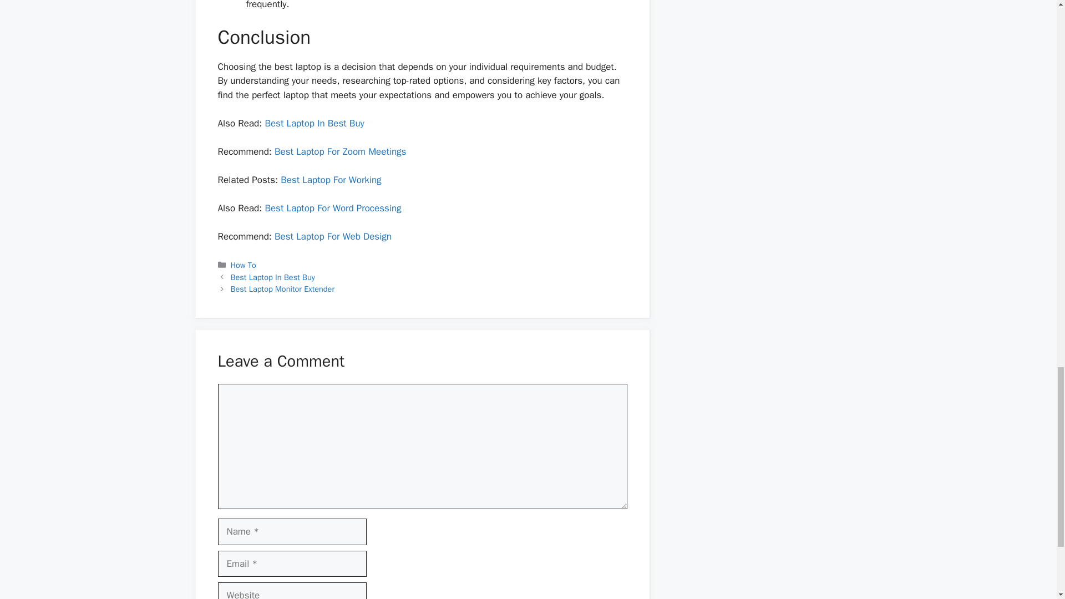 The width and height of the screenshot is (1065, 599). I want to click on How To, so click(244, 265).